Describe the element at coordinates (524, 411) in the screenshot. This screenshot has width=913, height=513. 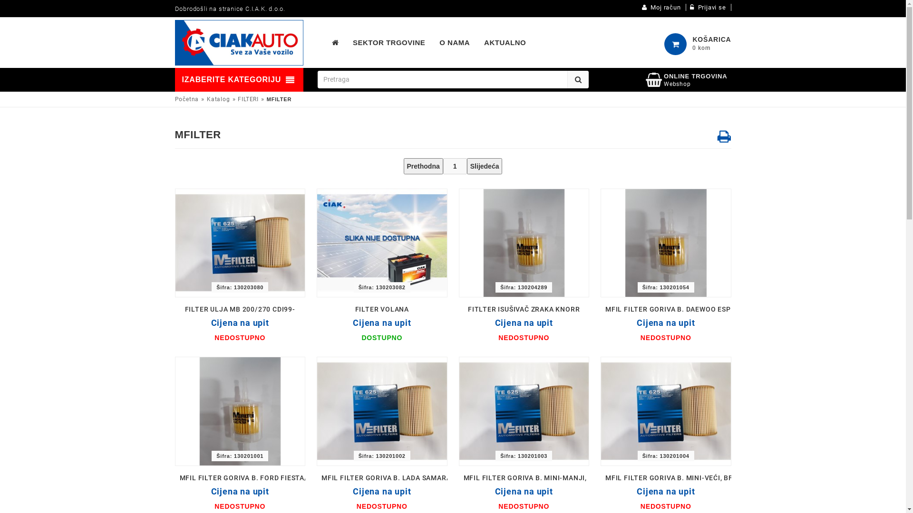
I see `MFIL FILTER GORIVA B. MINI-MANJI, BF01` at that location.